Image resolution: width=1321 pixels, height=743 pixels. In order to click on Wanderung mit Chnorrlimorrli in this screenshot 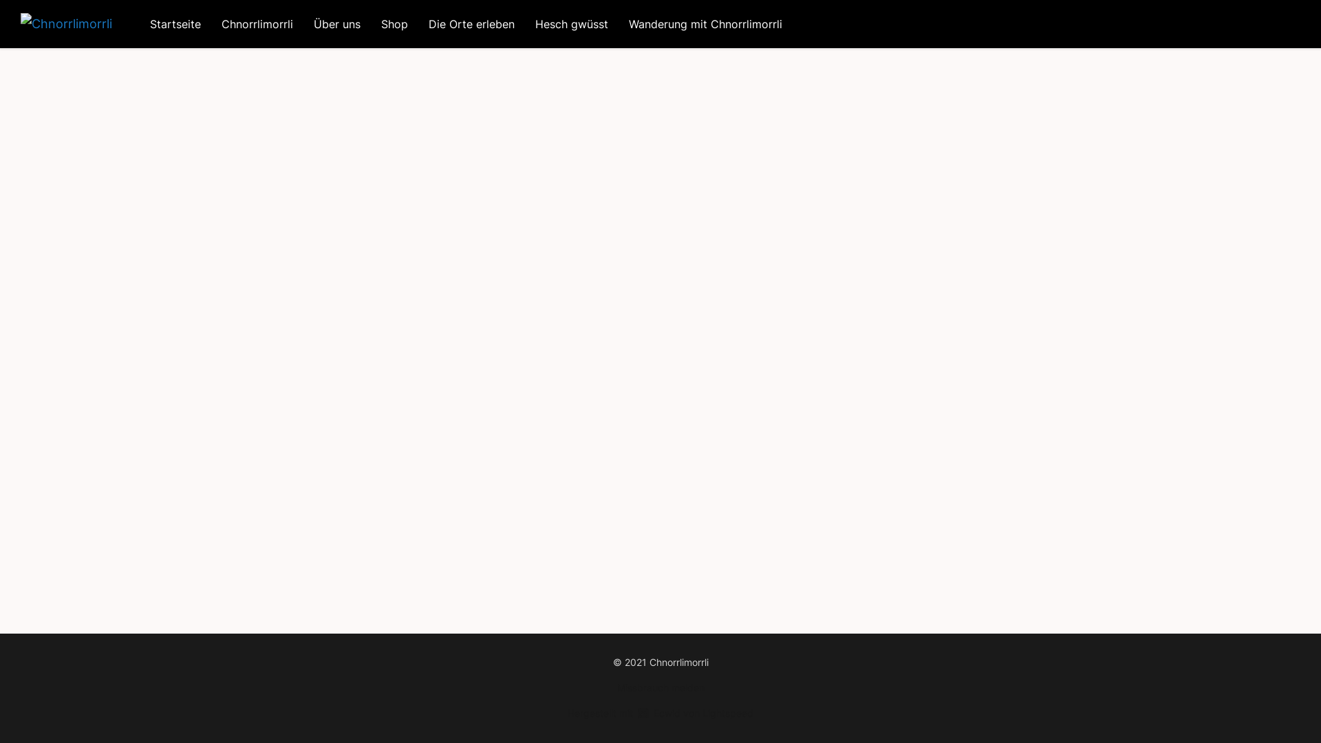, I will do `click(706, 24)`.